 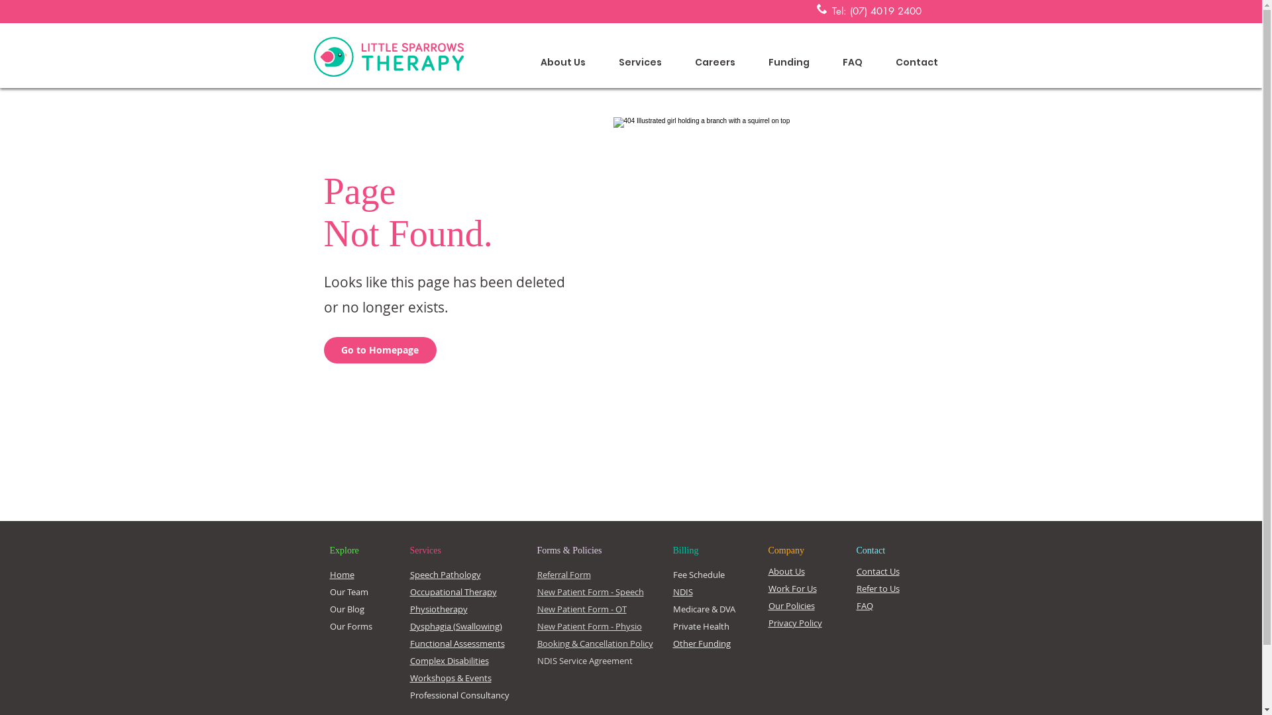 What do you see at coordinates (877, 589) in the screenshot?
I see `Refer to Us` at bounding box center [877, 589].